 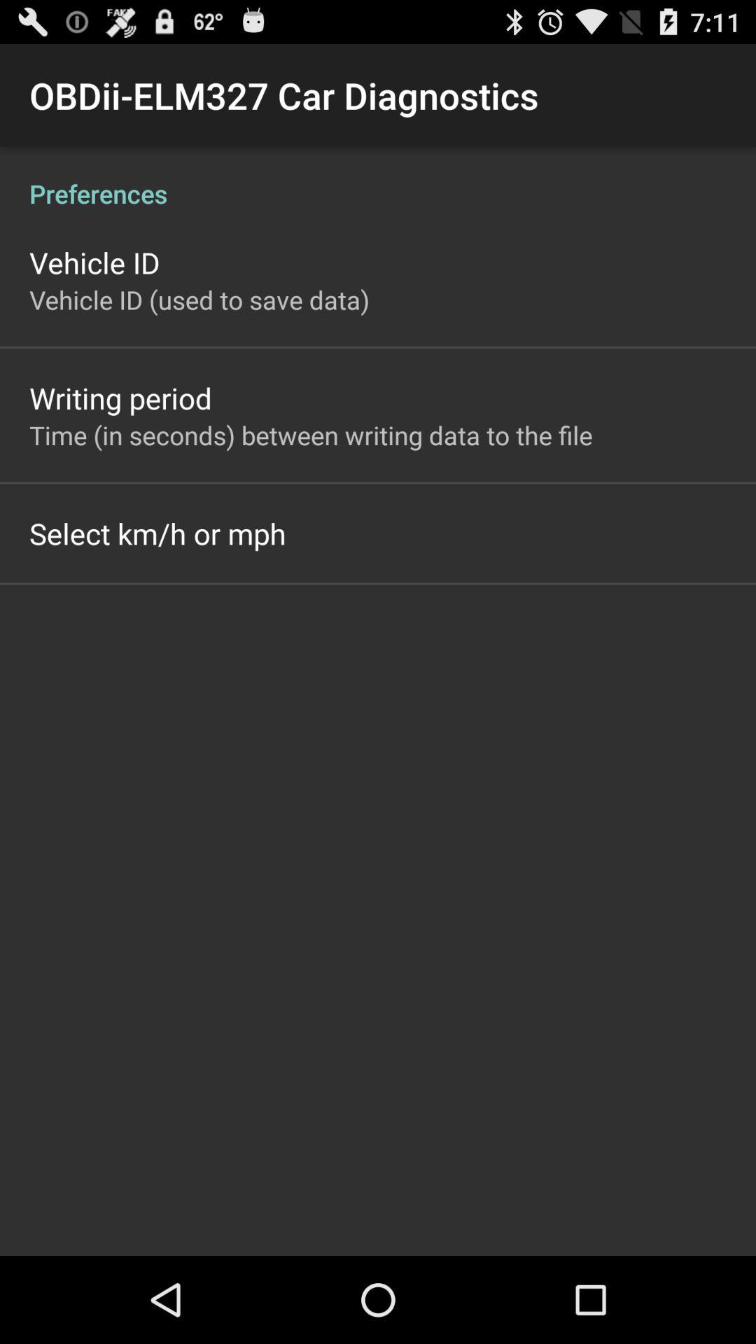 I want to click on click the time in seconds icon, so click(x=311, y=435).